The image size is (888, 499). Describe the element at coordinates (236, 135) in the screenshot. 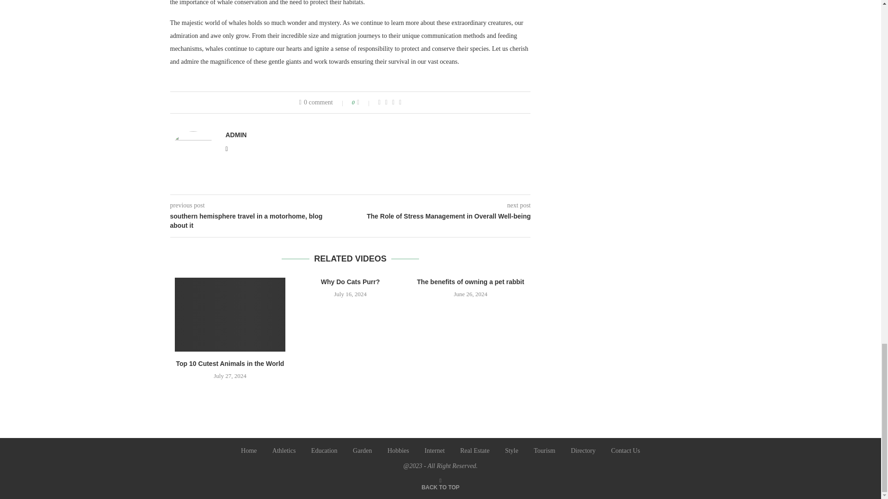

I see `Author admin` at that location.